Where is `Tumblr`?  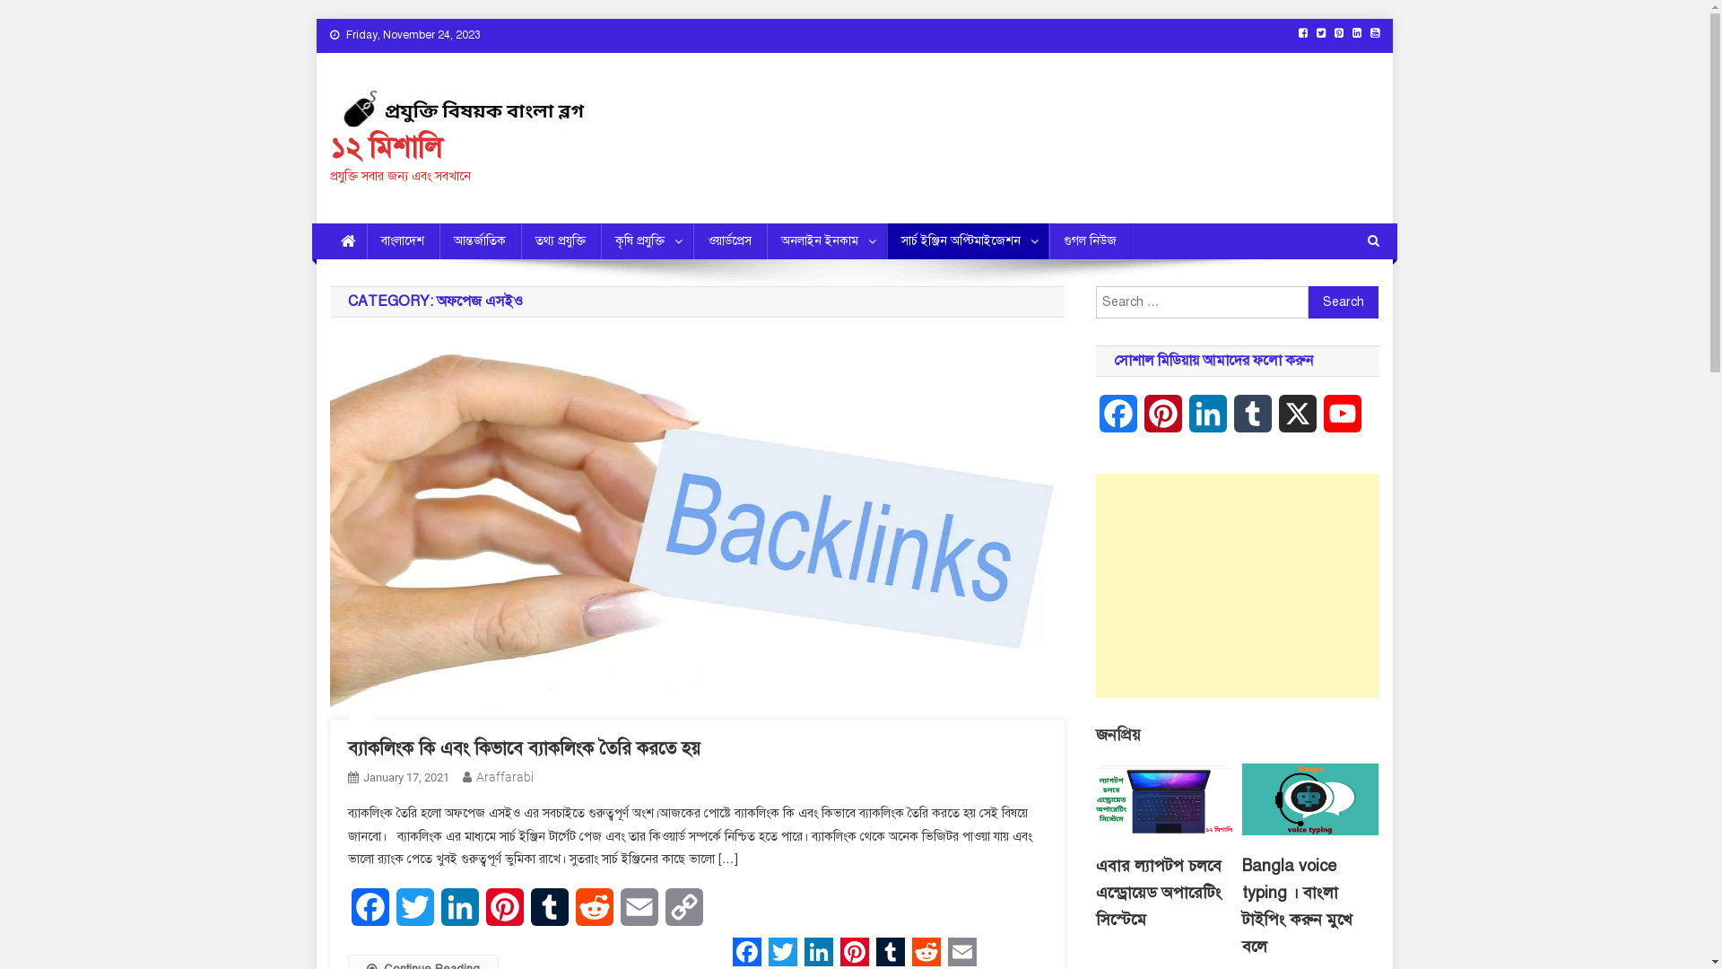
Tumblr is located at coordinates (890, 952).